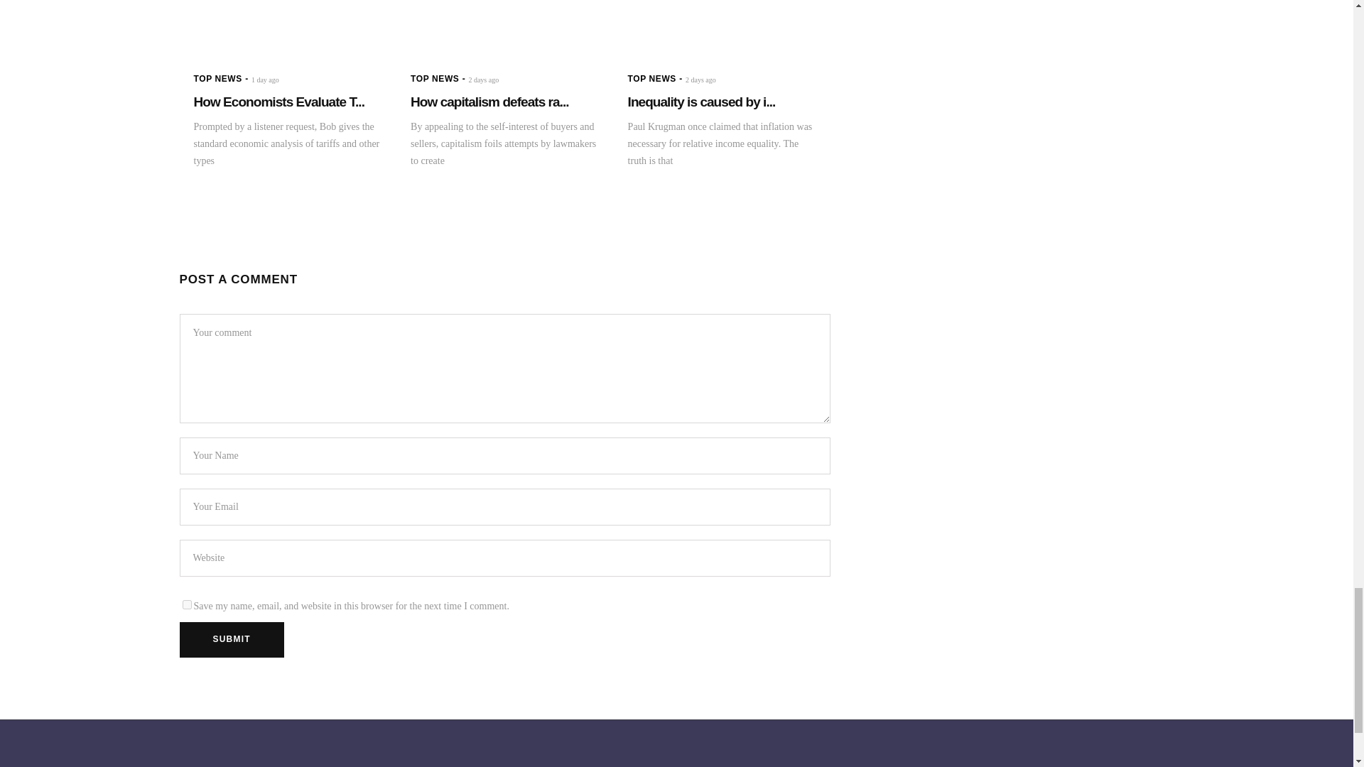 Image resolution: width=1364 pixels, height=767 pixels. I want to click on How capitalism defeats racism, so click(489, 102).